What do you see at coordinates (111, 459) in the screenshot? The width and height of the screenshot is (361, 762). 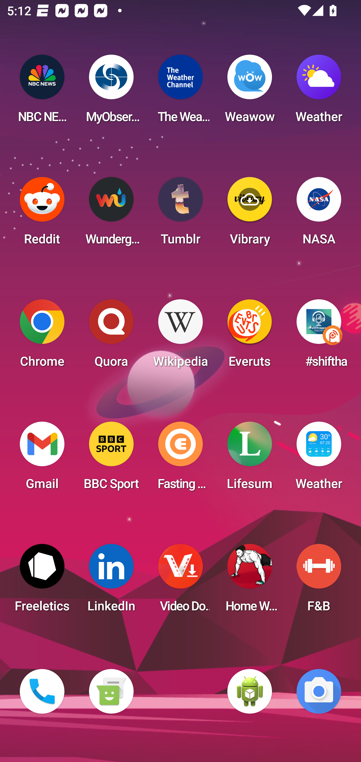 I see `BBC Sport` at bounding box center [111, 459].